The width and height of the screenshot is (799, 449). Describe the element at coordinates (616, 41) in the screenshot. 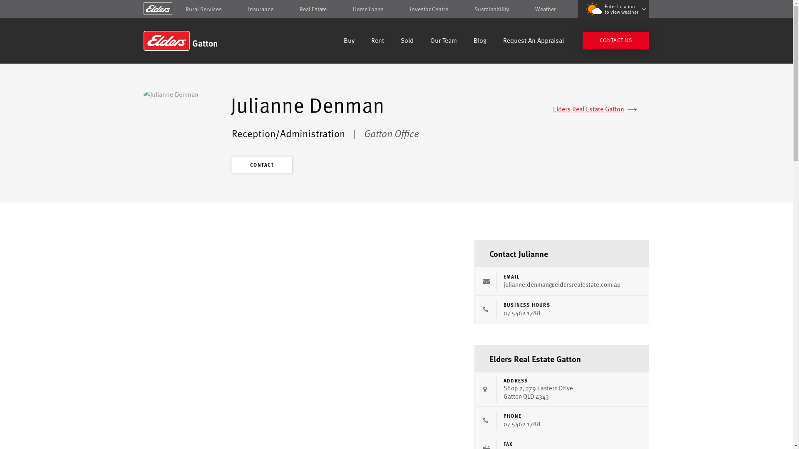

I see `CONTACT US` at that location.